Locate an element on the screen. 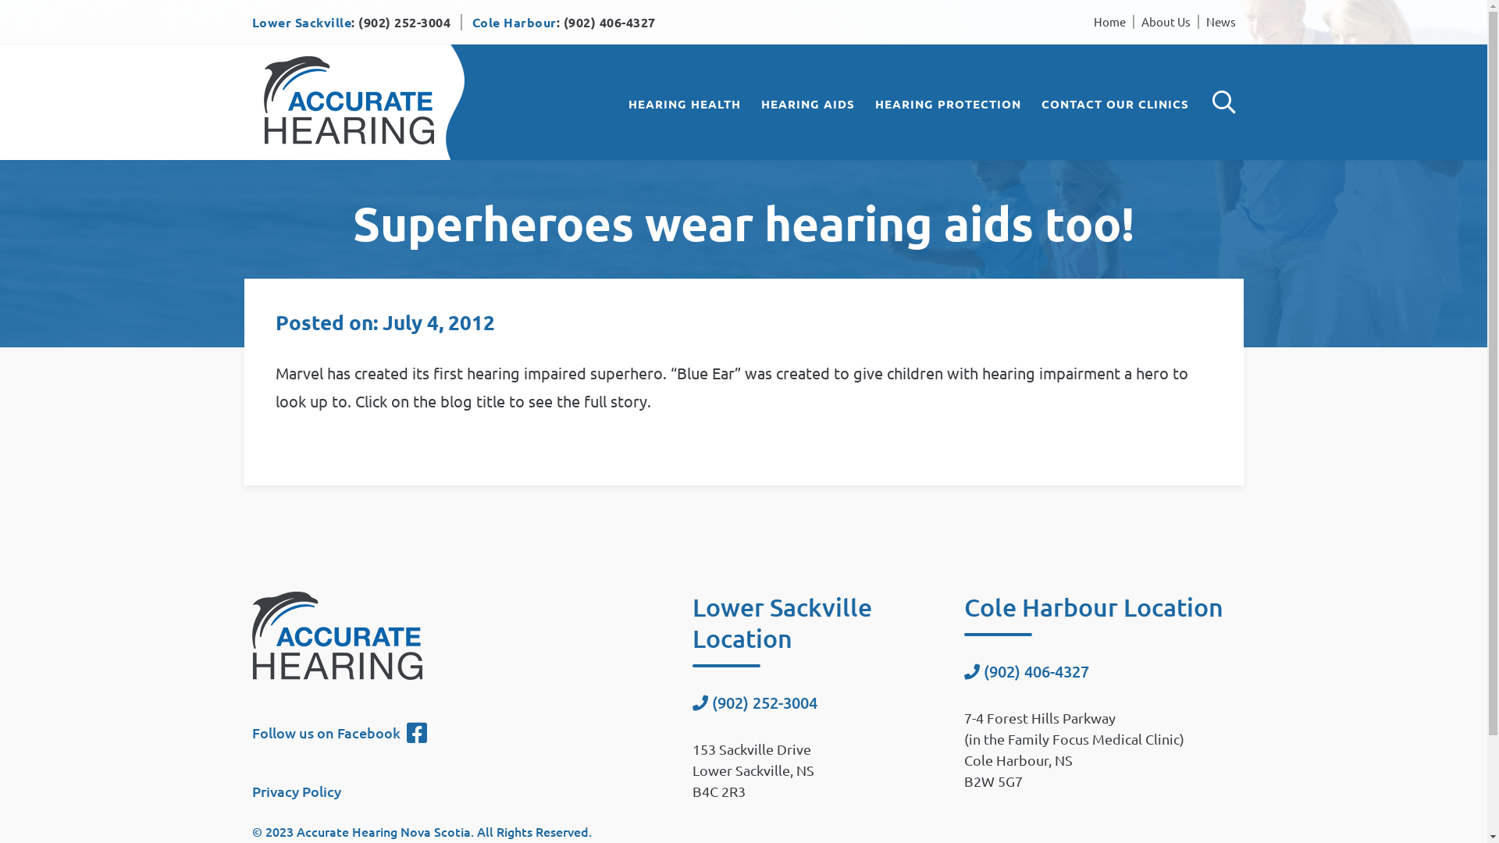  (902) 252-3004 is located at coordinates (404, 22).